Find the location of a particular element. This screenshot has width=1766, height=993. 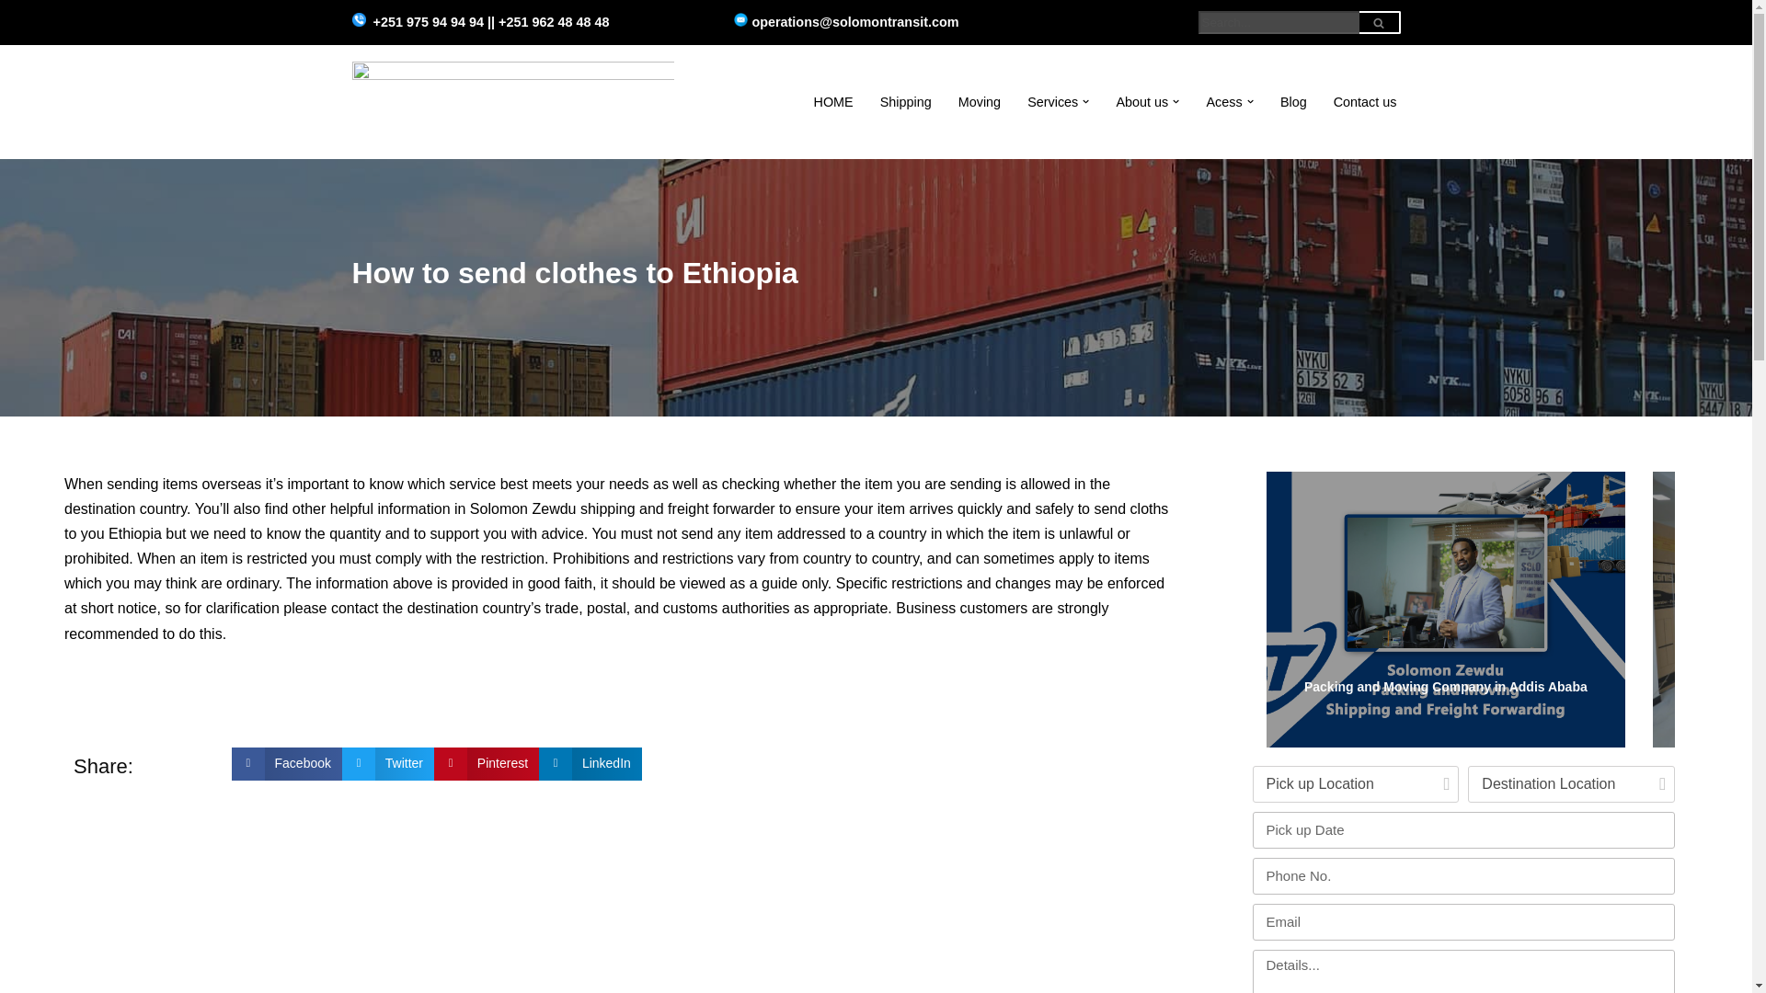

About us is located at coordinates (1142, 101).